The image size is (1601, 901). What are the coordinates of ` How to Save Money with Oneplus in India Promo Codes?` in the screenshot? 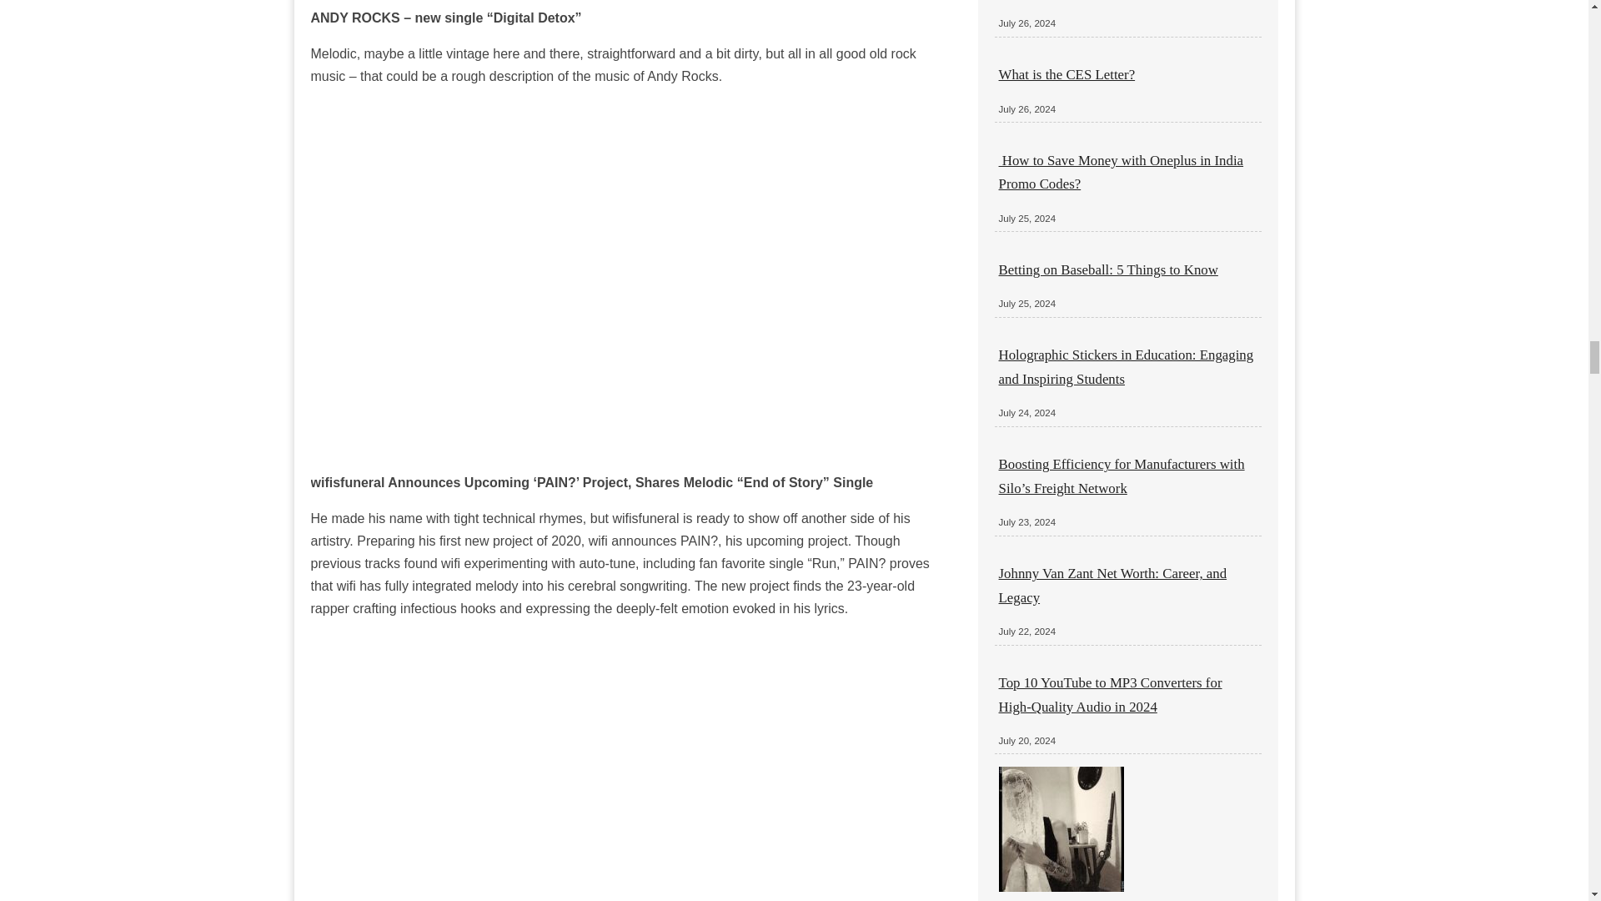 It's located at (1121, 172).